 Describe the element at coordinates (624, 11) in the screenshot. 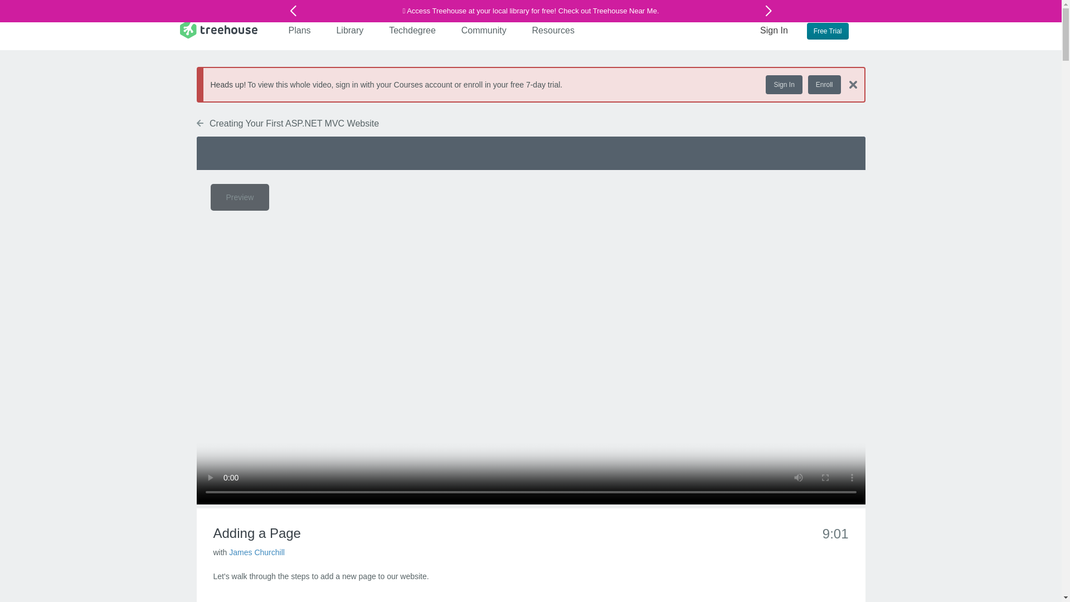

I see `Treehouse Near Me` at that location.